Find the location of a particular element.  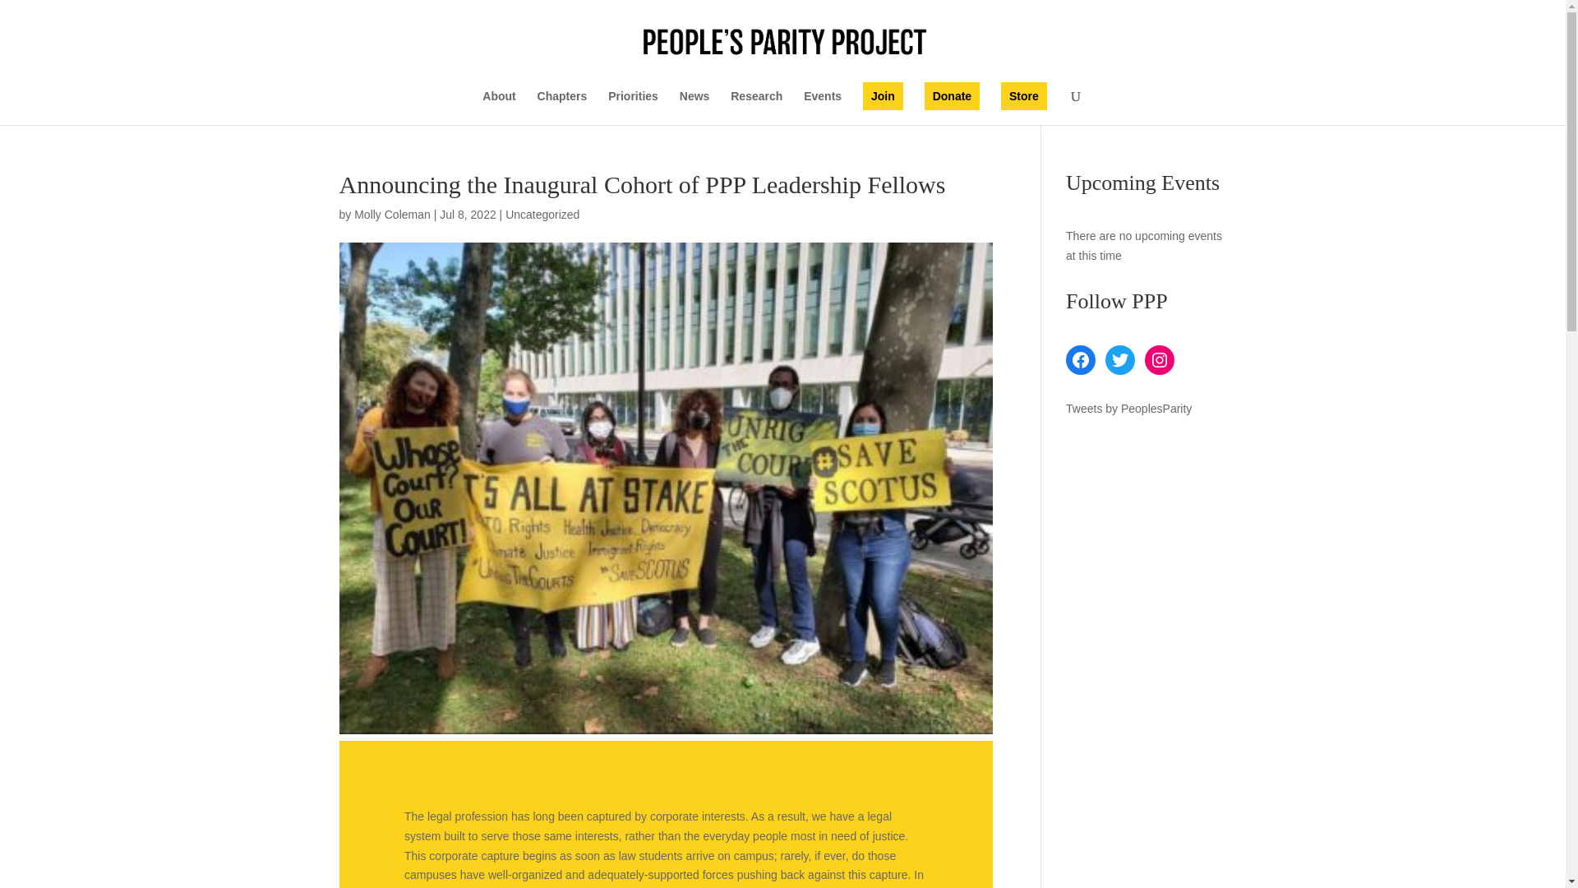

Tweets by PeoplesParity is located at coordinates (1128, 409).